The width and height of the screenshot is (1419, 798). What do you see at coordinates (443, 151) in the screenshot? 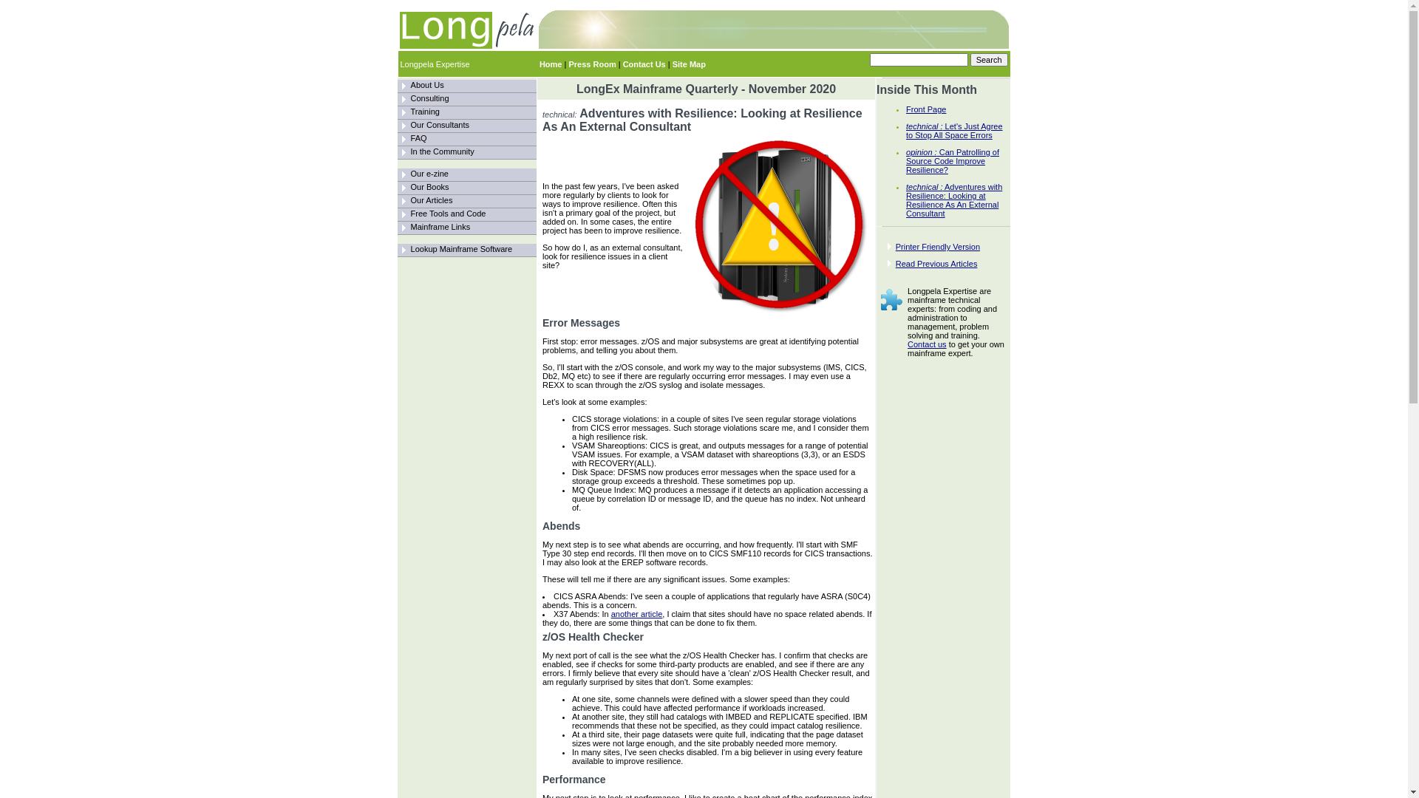
I see `In the Community` at bounding box center [443, 151].